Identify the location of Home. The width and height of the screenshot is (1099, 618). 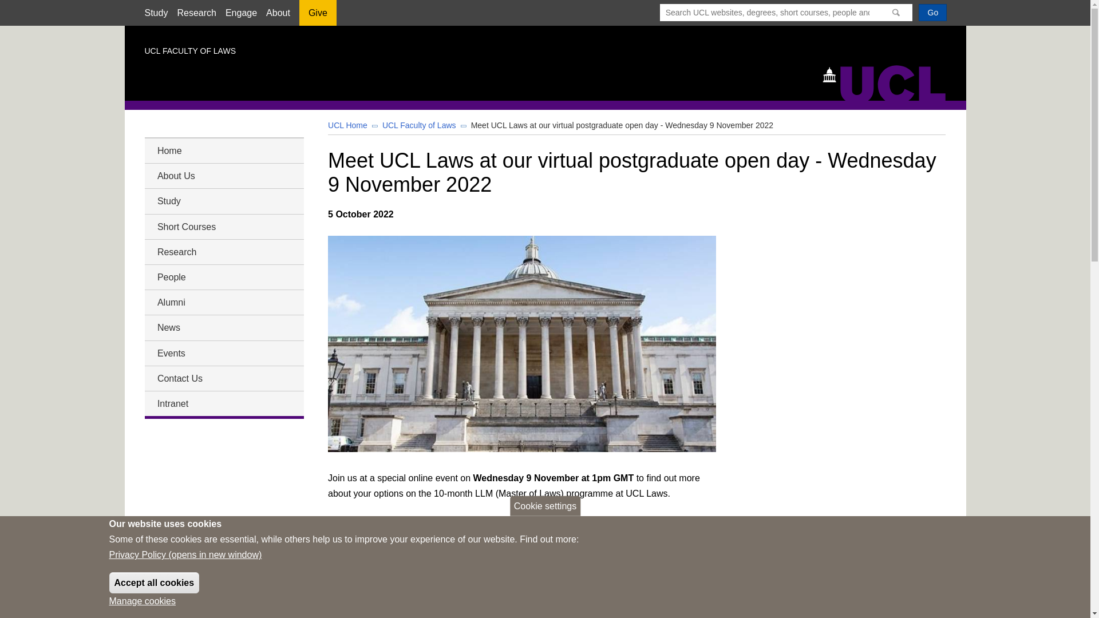
(890, 82).